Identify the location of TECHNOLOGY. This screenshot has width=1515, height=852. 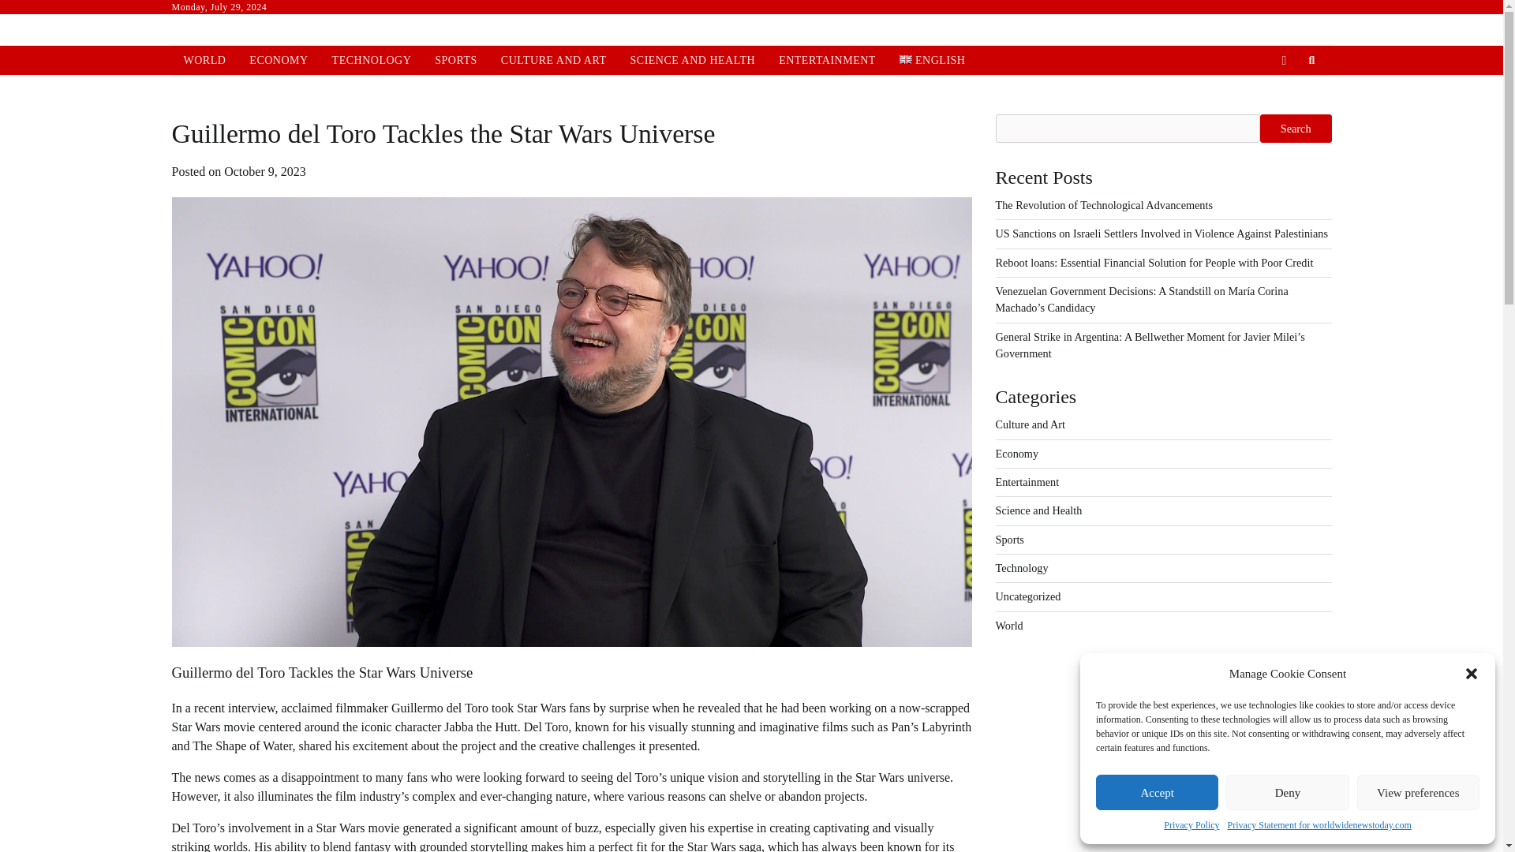
(372, 60).